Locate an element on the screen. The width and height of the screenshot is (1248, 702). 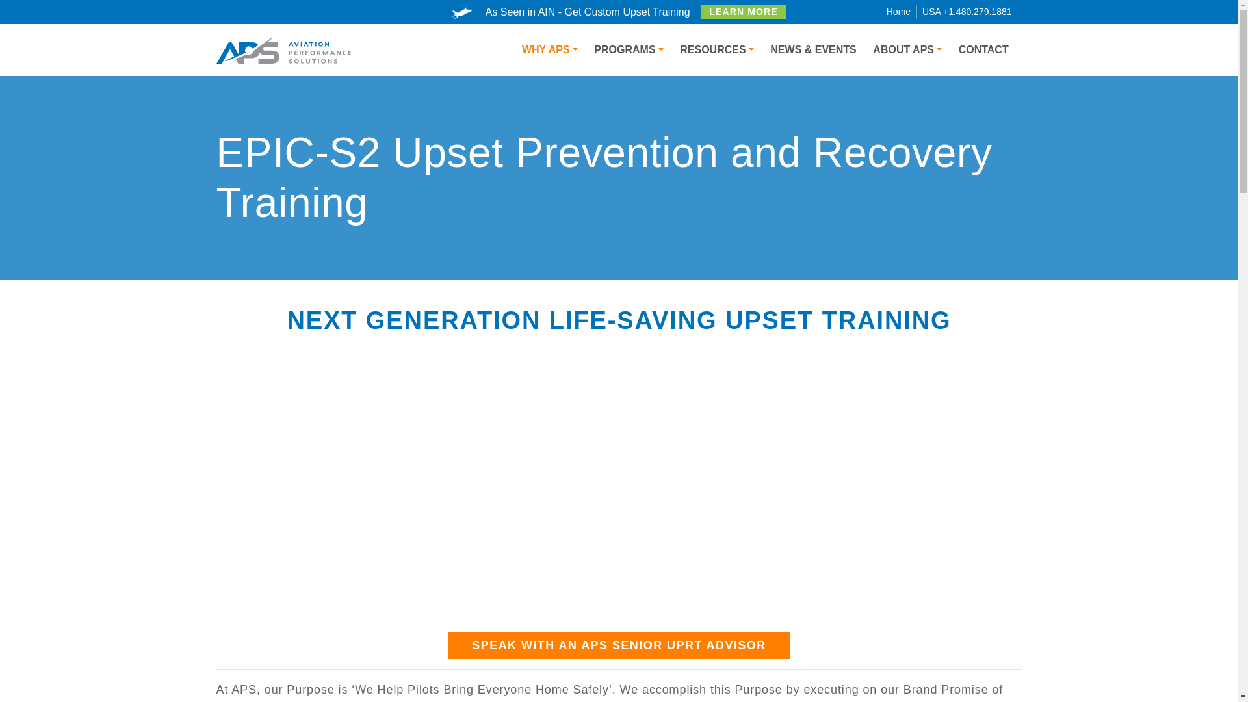
ABOUT APS is located at coordinates (907, 49).